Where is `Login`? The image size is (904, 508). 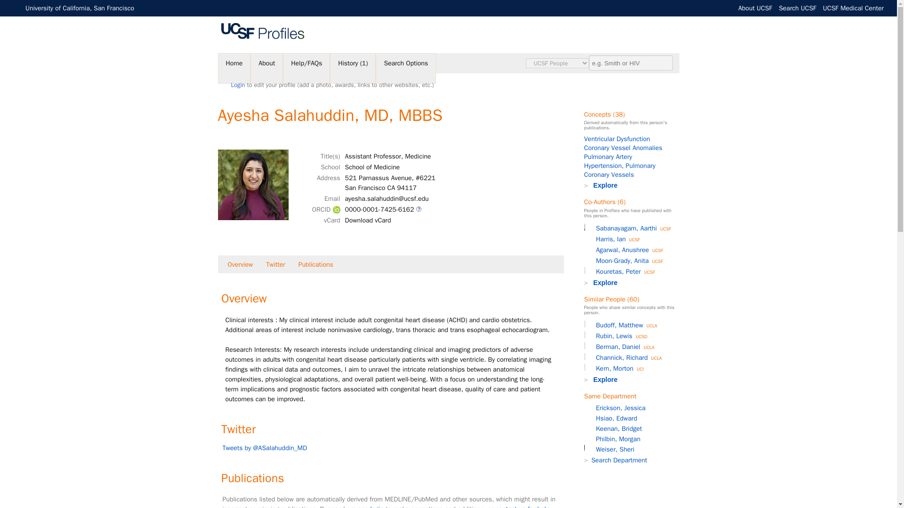 Login is located at coordinates (237, 85).